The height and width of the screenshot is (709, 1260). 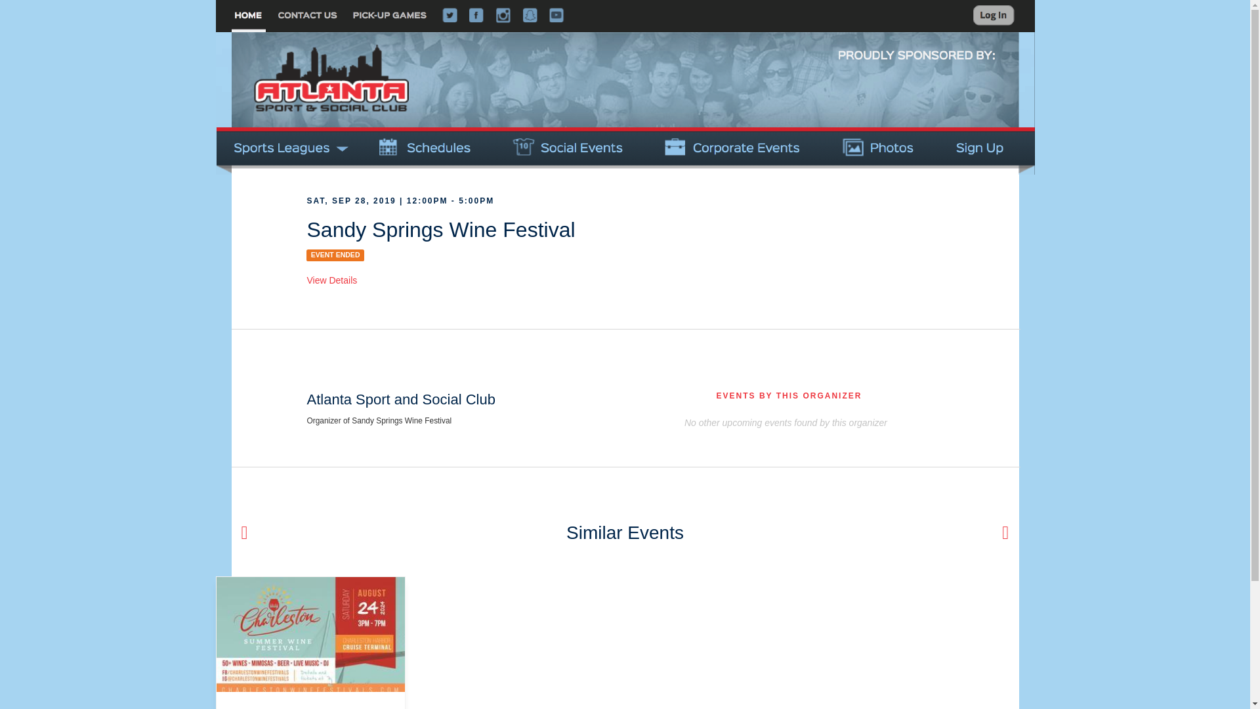 What do you see at coordinates (311, 634) in the screenshot?
I see `Charleston Summer Wine Festival` at bounding box center [311, 634].